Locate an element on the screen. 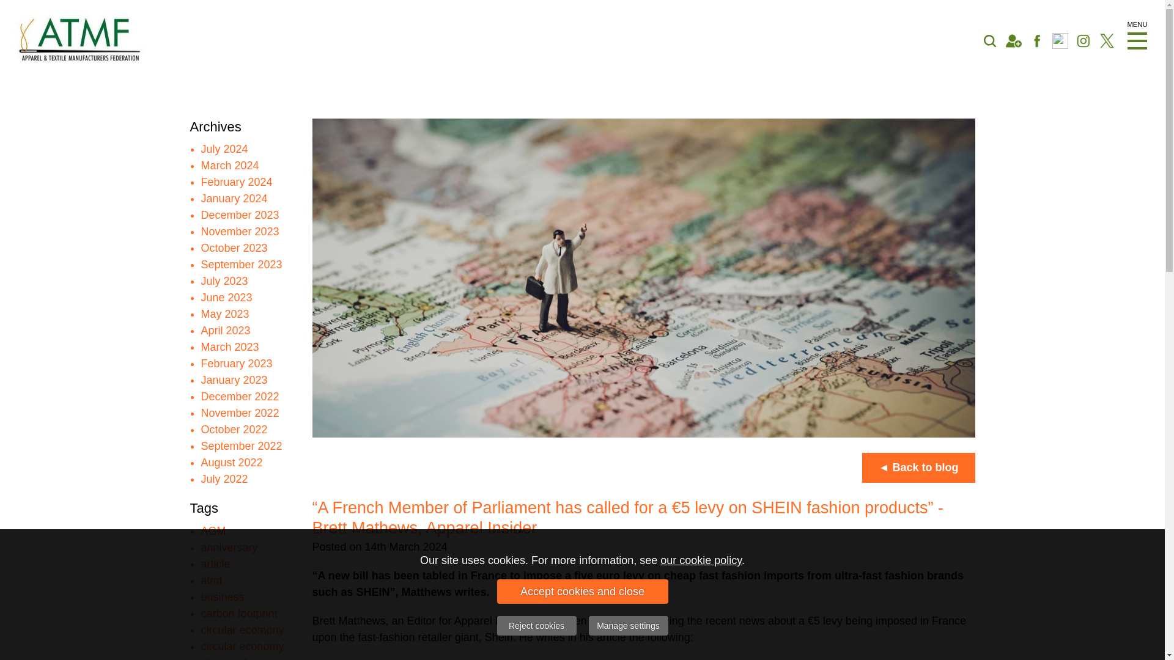 This screenshot has height=660, width=1174. Back to blog is located at coordinates (918, 467).